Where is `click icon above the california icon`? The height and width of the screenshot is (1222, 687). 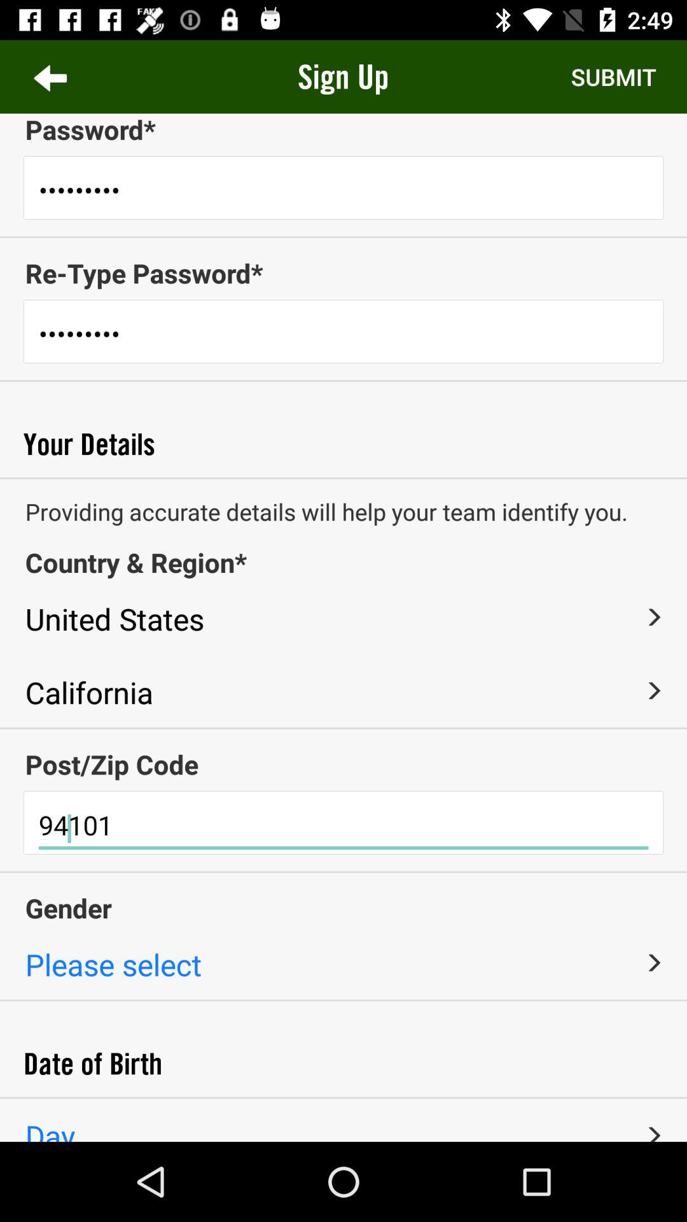 click icon above the california icon is located at coordinates (331, 617).